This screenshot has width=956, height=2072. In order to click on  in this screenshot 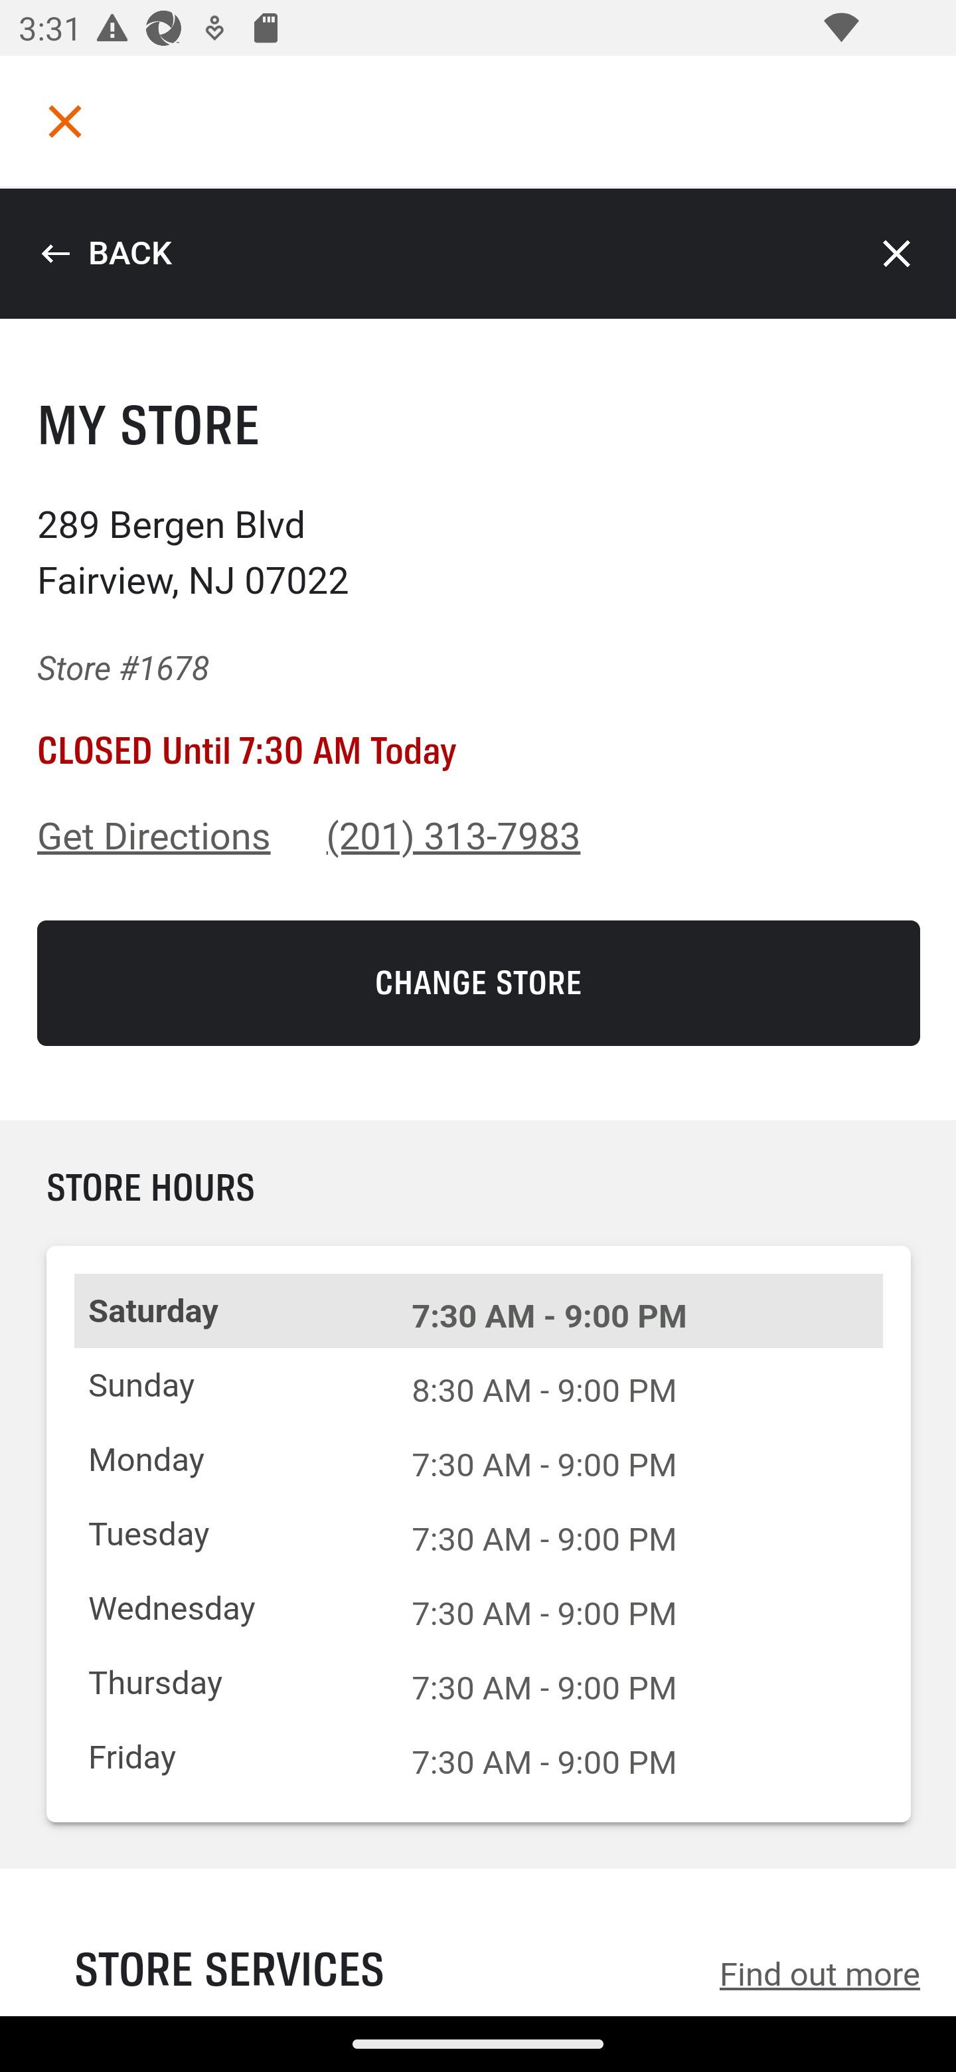, I will do `click(65, 121)`.